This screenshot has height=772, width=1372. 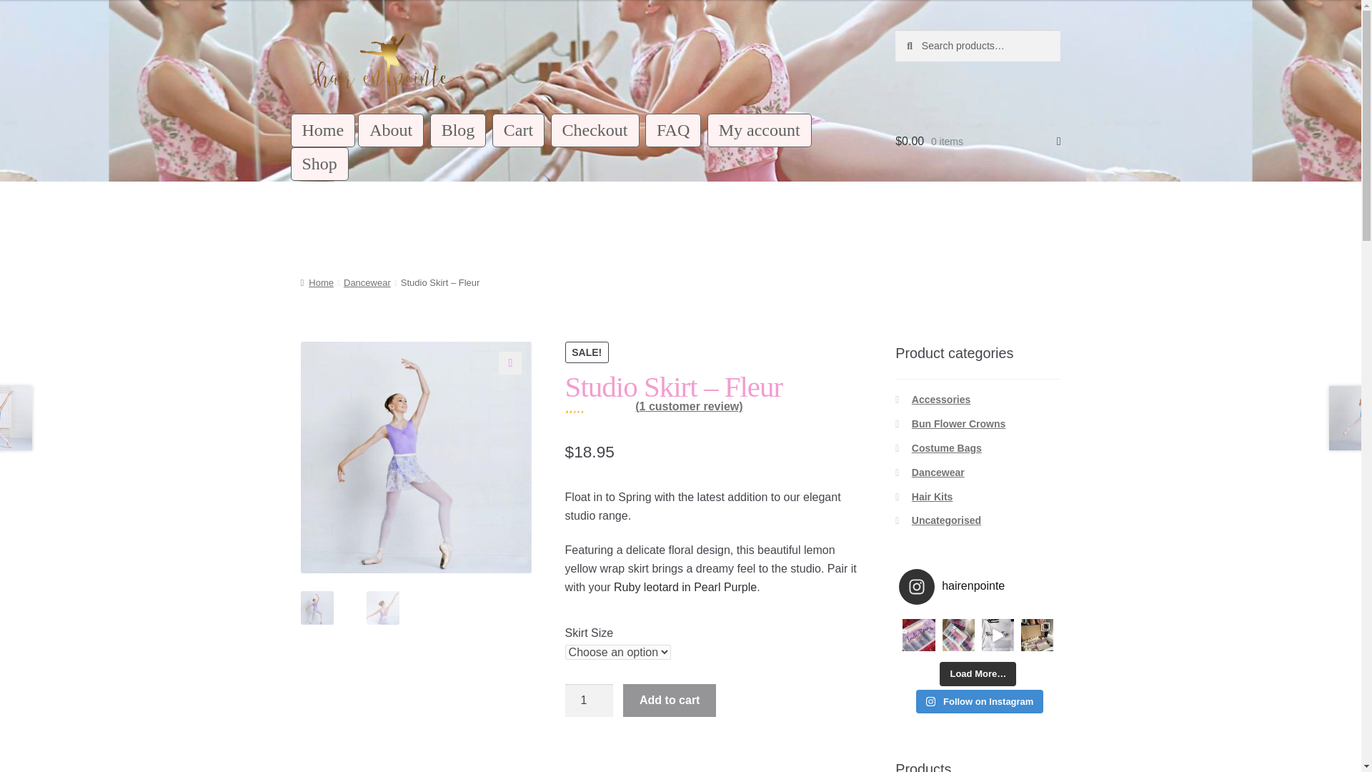 I want to click on Shop, so click(x=319, y=164).